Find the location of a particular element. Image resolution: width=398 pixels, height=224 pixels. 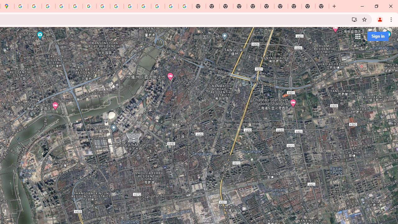

New Tab is located at coordinates (240, 6).